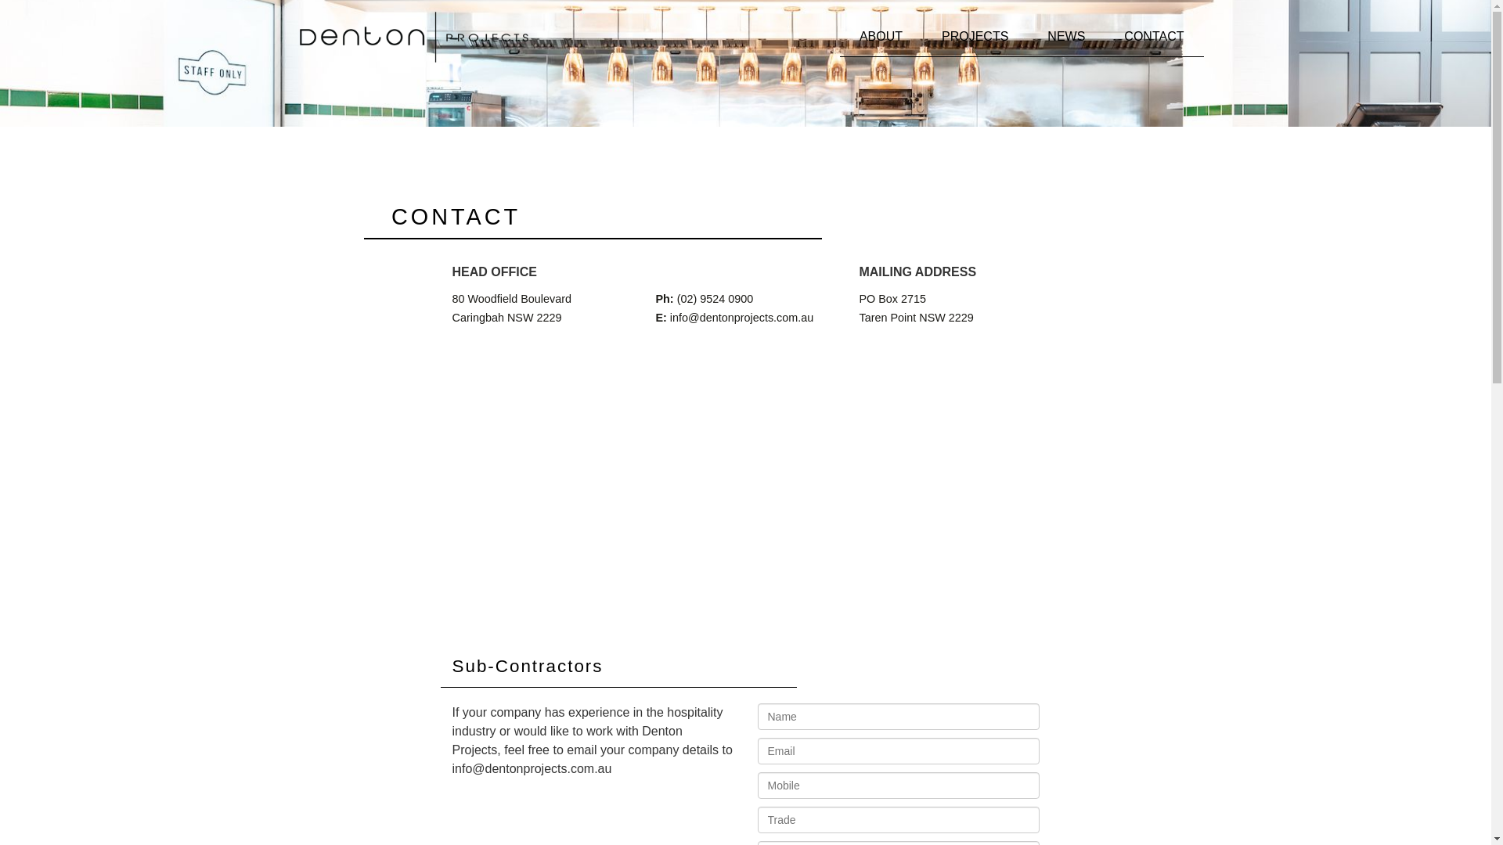  What do you see at coordinates (1154, 37) in the screenshot?
I see `CONTACT` at bounding box center [1154, 37].